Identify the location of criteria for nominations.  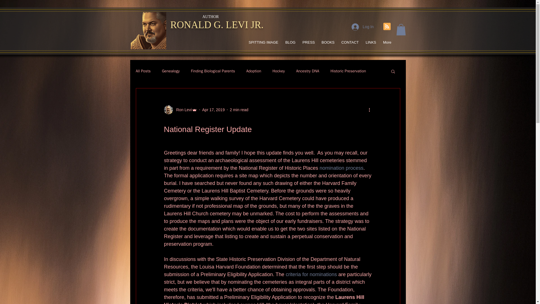
(311, 274).